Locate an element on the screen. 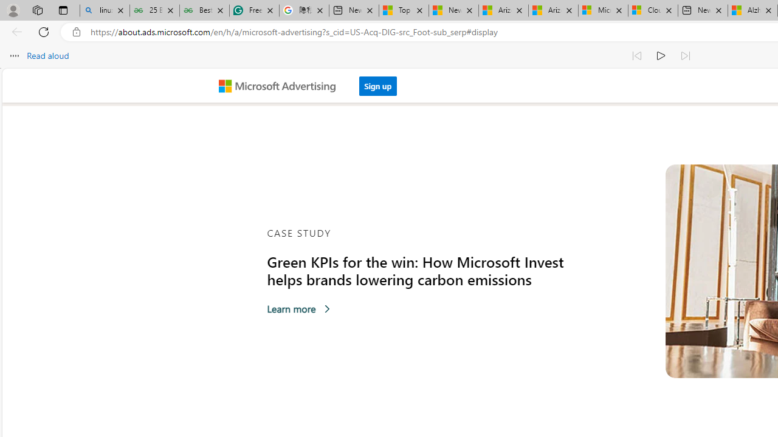  Learn more is located at coordinates (299, 308).